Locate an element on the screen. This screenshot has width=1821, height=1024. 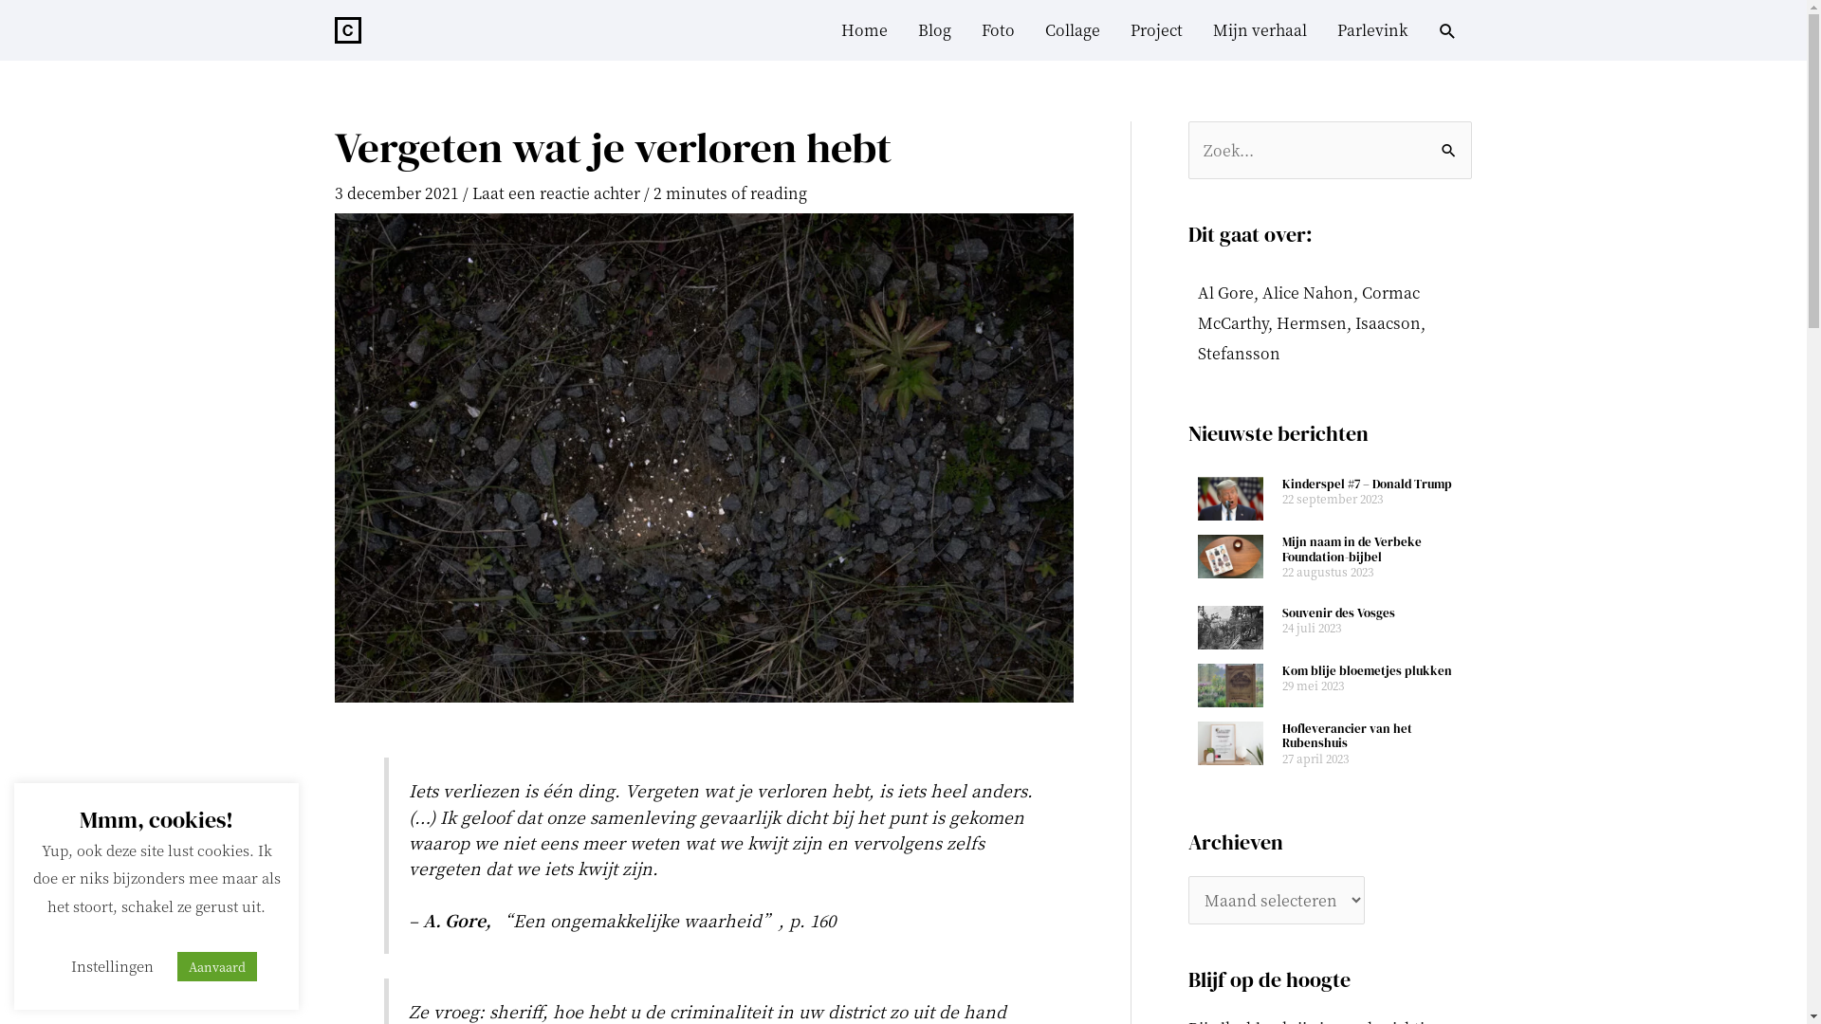
Kom blije bloemetjes plukken is located at coordinates (1368, 671).